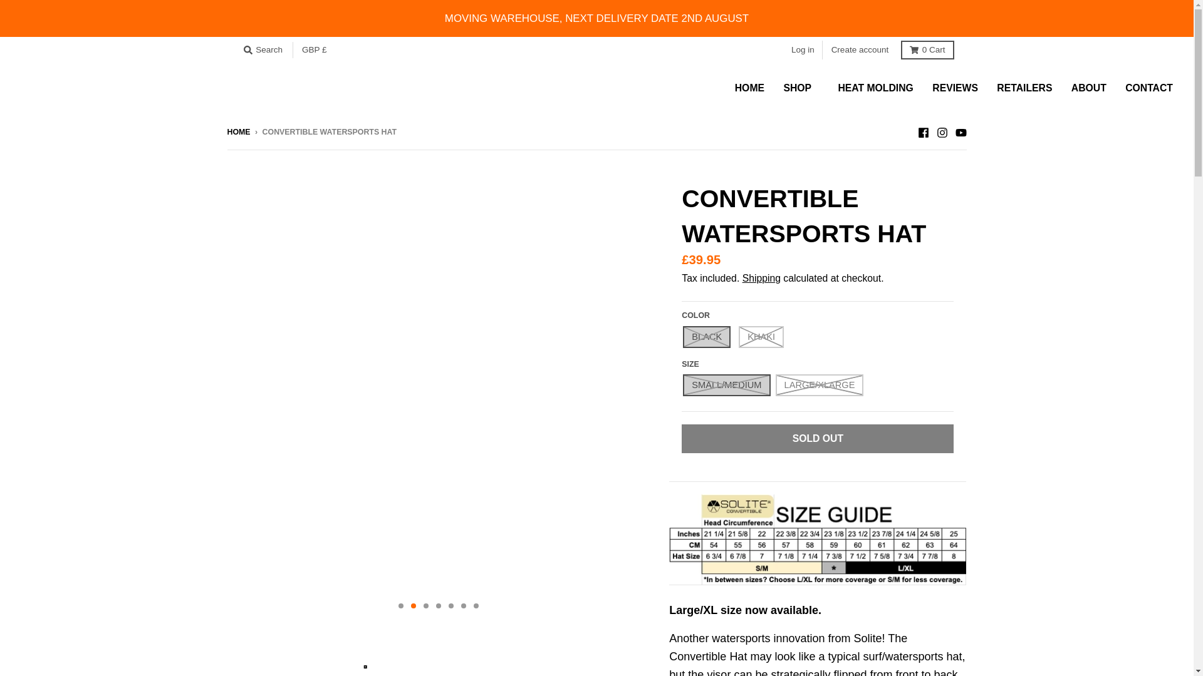  I want to click on Facebook - Solite Boots UK, so click(922, 131).